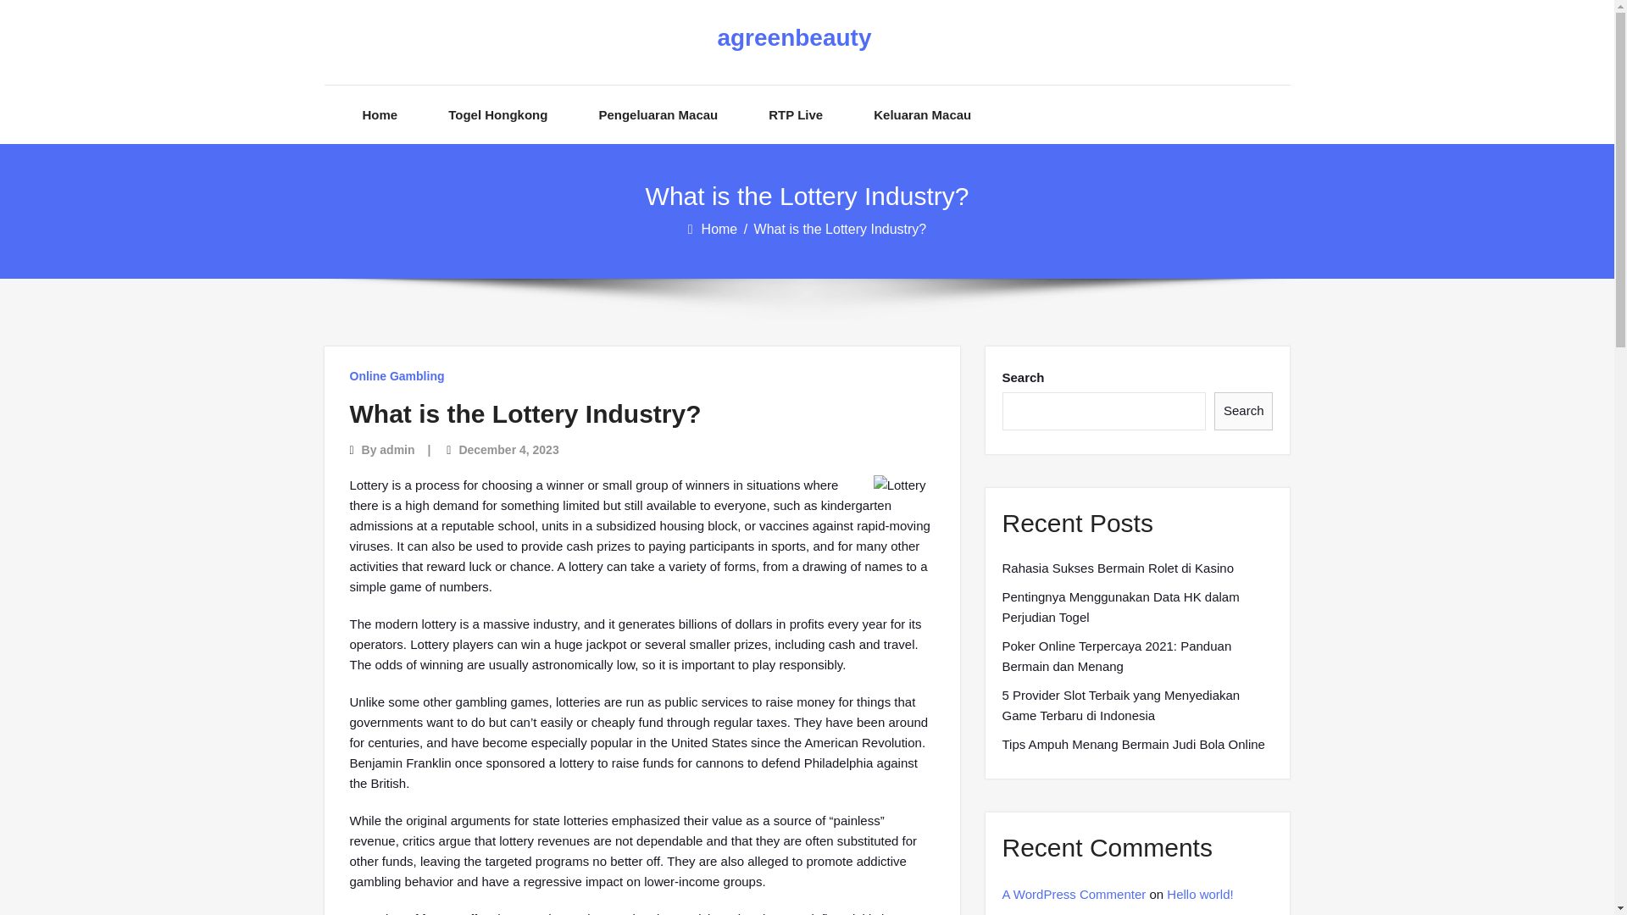  What do you see at coordinates (508, 449) in the screenshot?
I see `December 4, 2023` at bounding box center [508, 449].